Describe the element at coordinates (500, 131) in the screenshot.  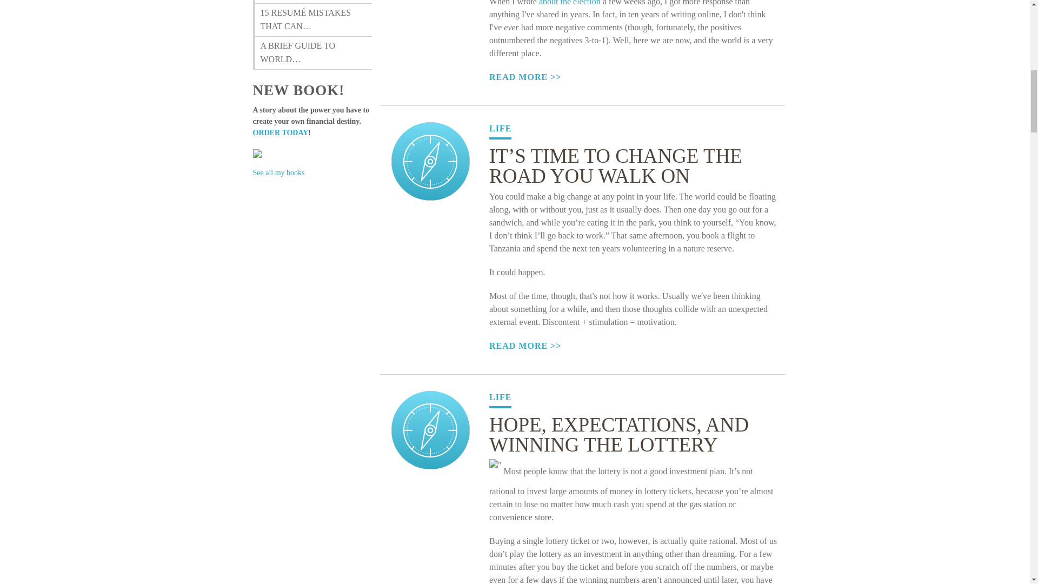
I see `LIFE` at that location.